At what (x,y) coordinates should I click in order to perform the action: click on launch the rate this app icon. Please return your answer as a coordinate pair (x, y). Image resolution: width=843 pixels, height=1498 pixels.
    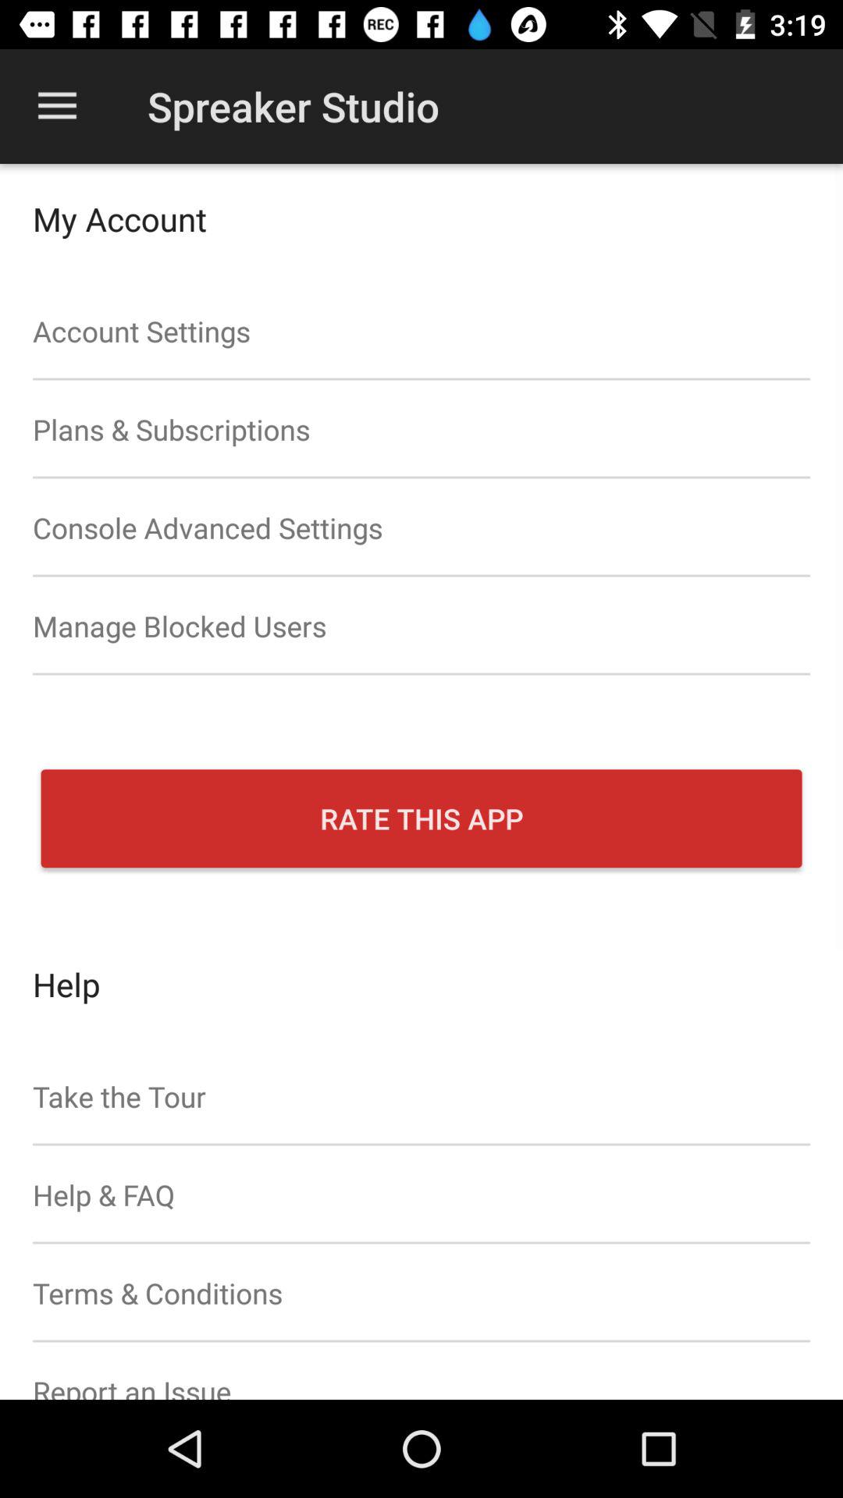
    Looking at the image, I should click on (421, 818).